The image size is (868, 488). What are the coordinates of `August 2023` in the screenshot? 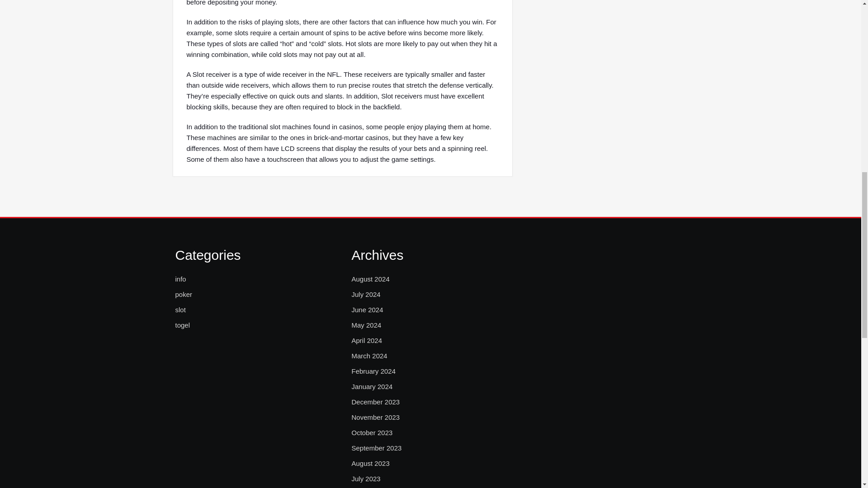 It's located at (370, 464).